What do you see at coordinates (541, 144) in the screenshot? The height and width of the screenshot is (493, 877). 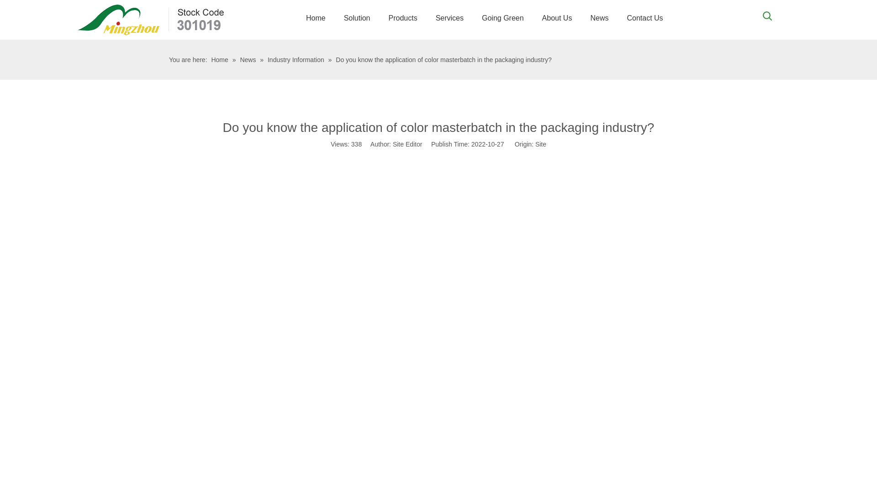 I see `Site` at bounding box center [541, 144].